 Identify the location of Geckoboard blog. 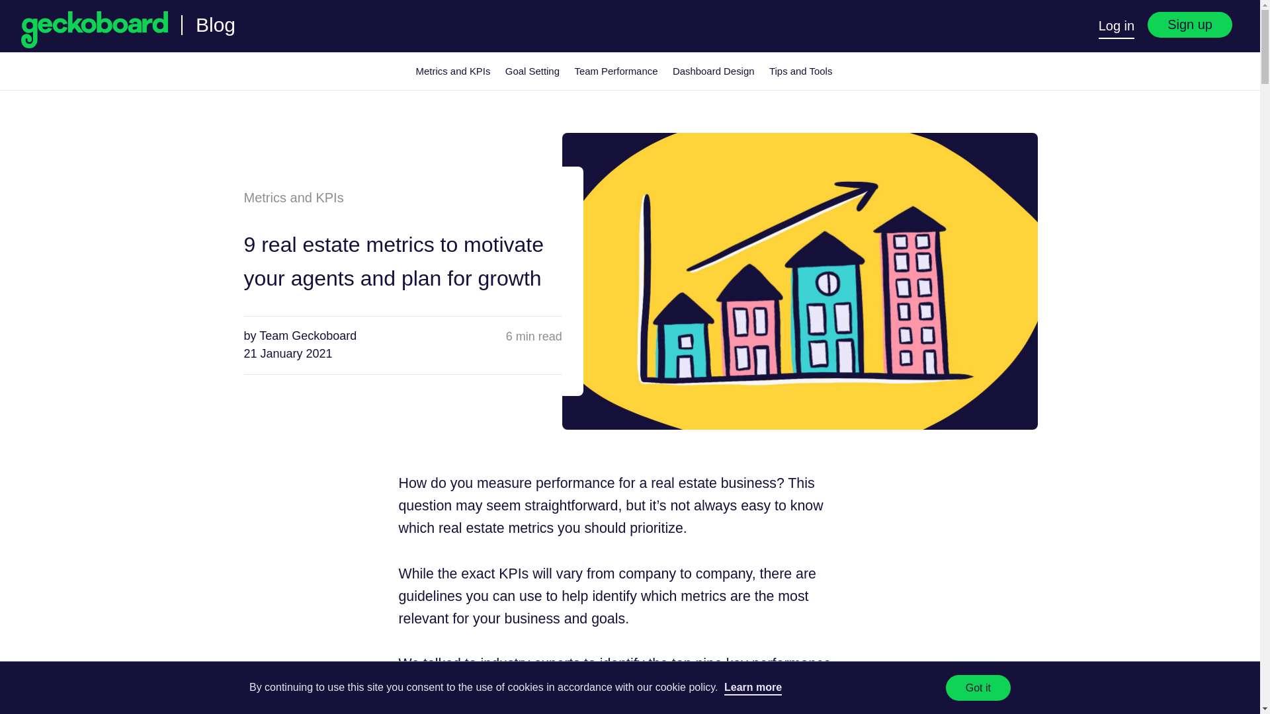
(215, 24).